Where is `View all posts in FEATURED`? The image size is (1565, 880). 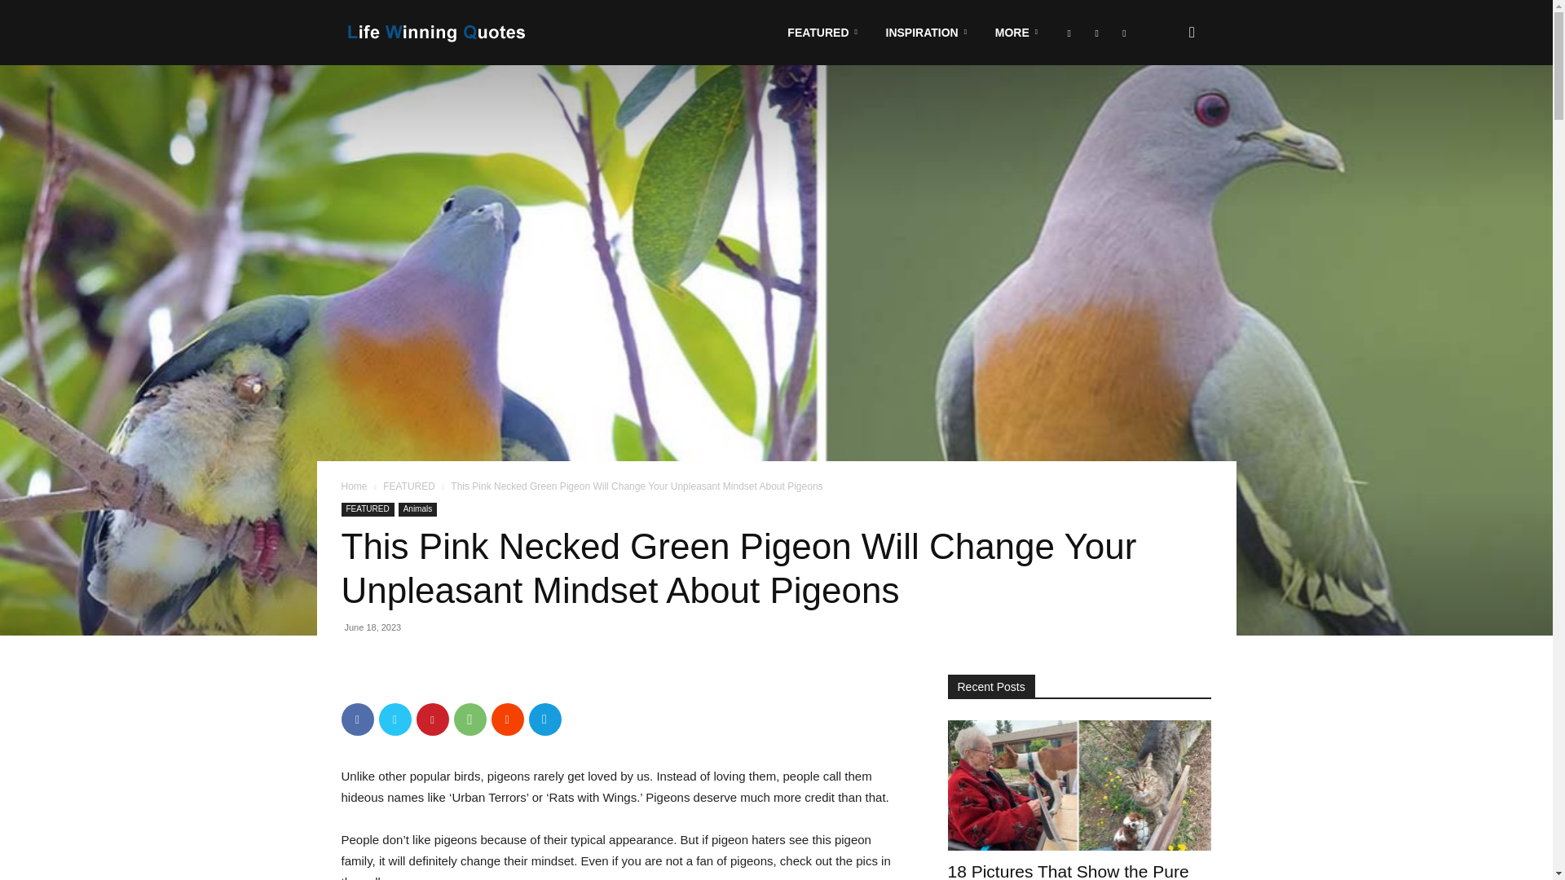 View all posts in FEATURED is located at coordinates (409, 486).